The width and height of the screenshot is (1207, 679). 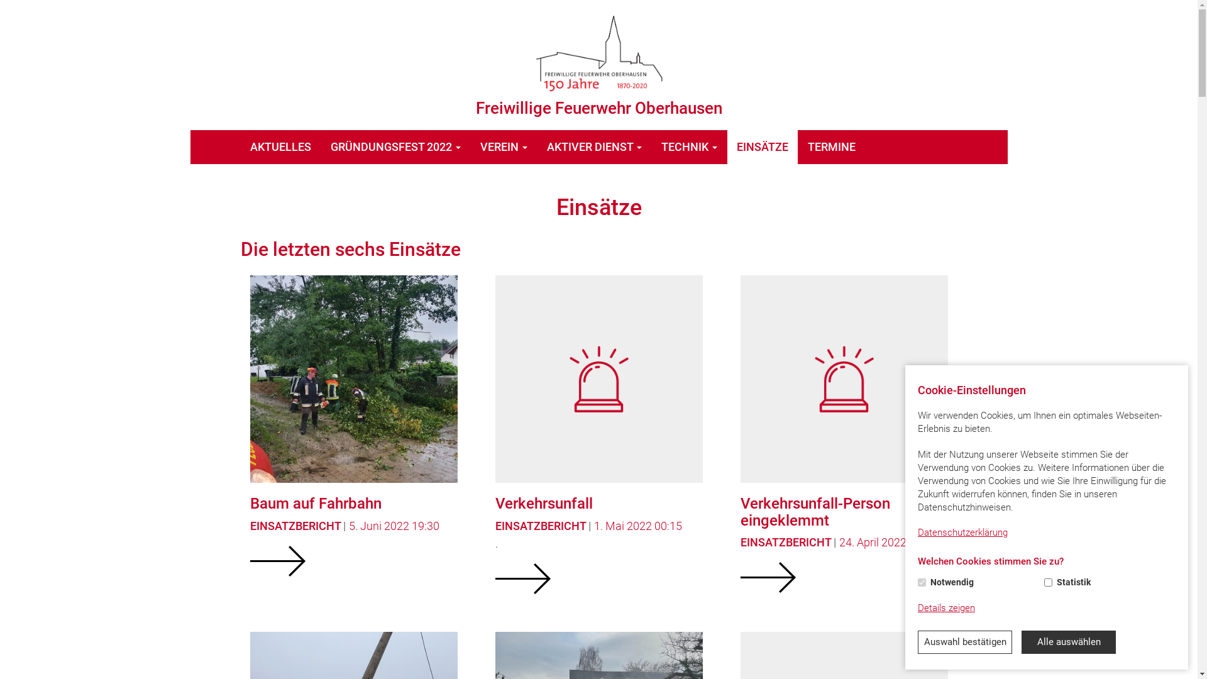 I want to click on Freiwillige Feuerwehr Oberhausen, so click(x=598, y=65).